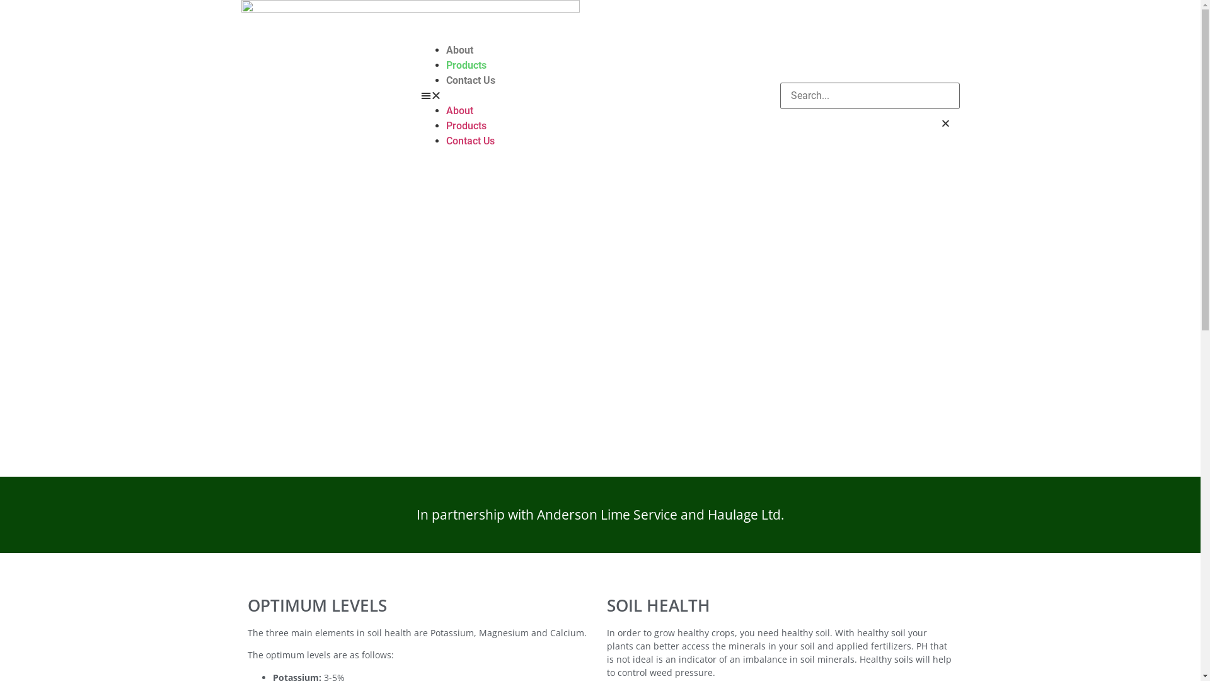  Describe the element at coordinates (466, 126) in the screenshot. I see `Products` at that location.